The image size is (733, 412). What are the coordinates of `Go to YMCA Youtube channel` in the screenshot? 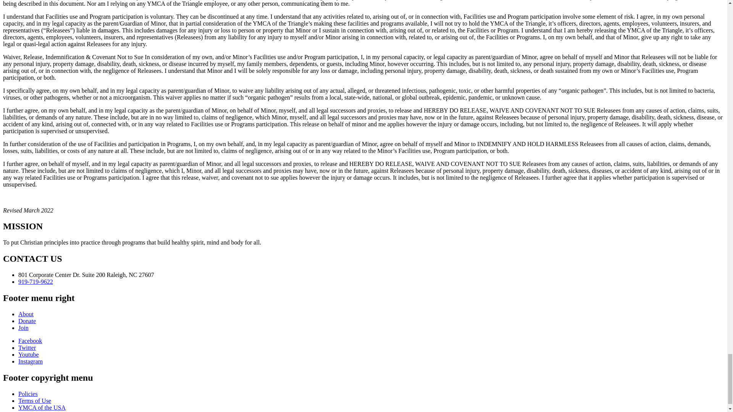 It's located at (28, 355).